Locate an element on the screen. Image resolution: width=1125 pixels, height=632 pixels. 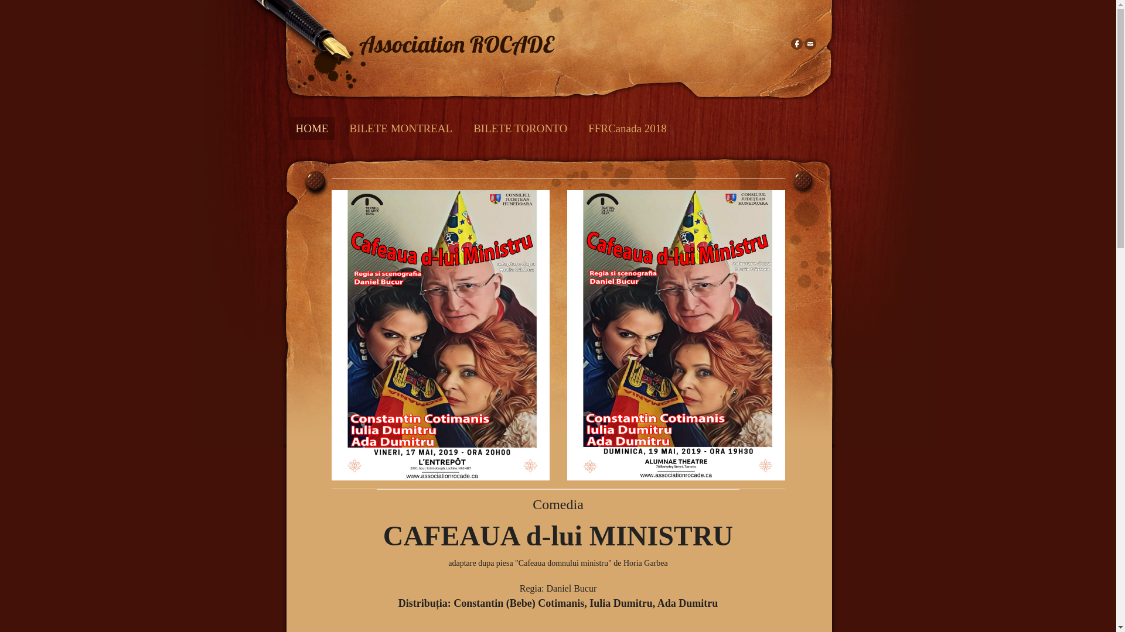
BILETE TORONTO is located at coordinates (520, 129).